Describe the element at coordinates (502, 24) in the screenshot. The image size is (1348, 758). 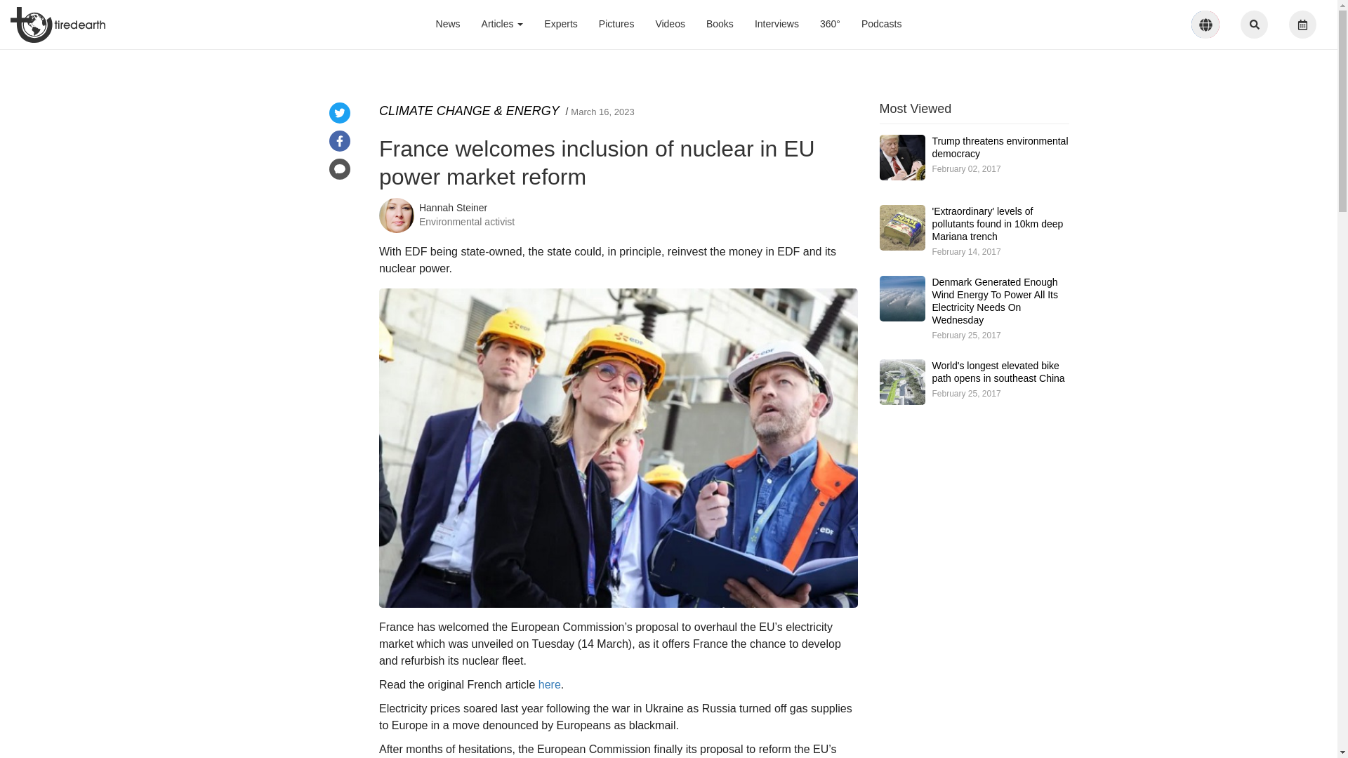
I see `Articles` at that location.